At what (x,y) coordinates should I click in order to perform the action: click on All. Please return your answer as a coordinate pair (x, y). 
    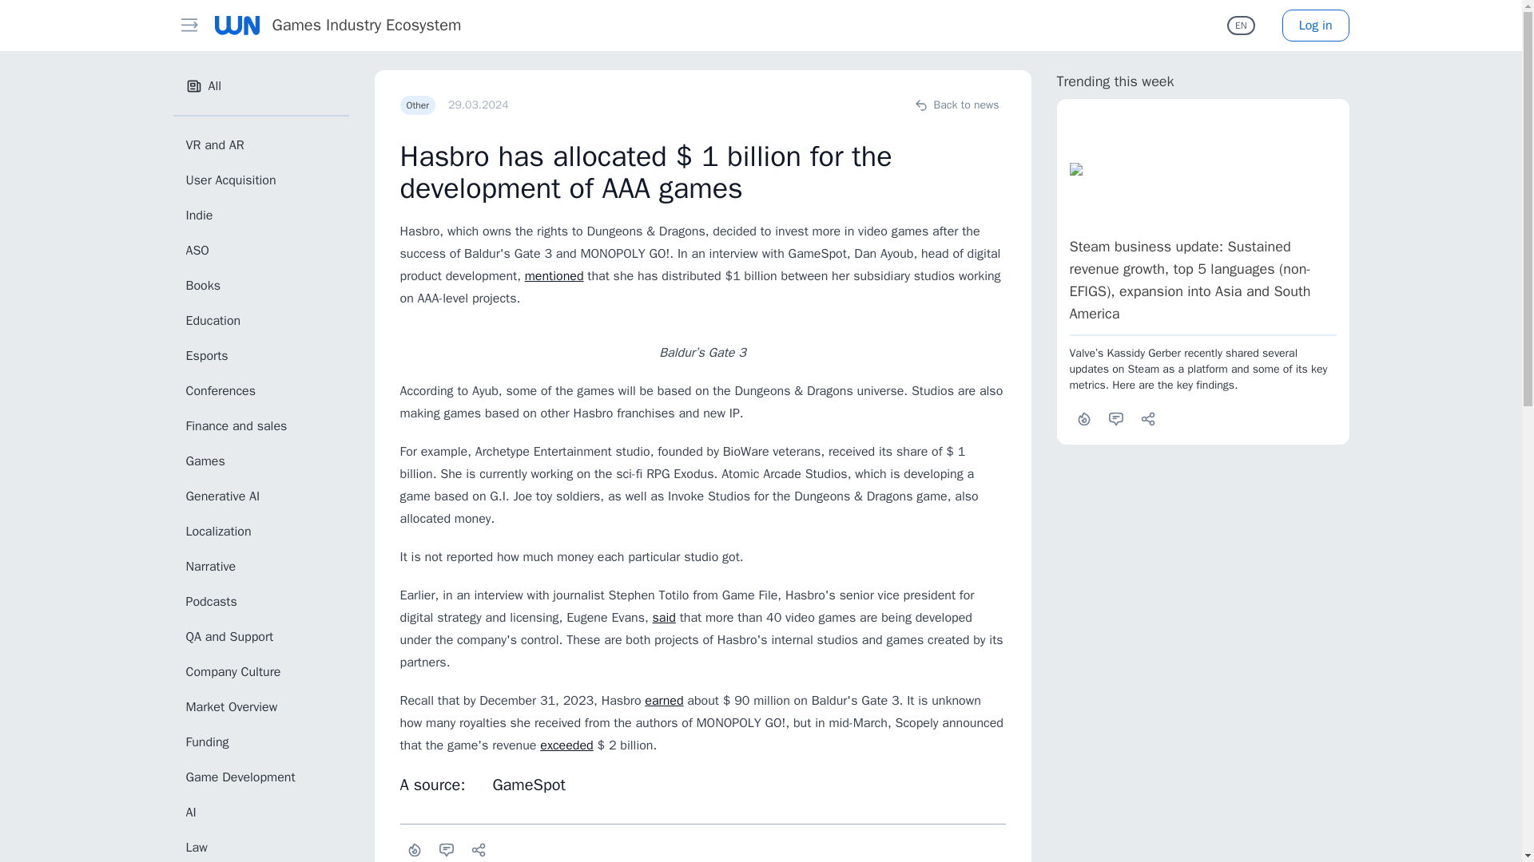
    Looking at the image, I should click on (260, 86).